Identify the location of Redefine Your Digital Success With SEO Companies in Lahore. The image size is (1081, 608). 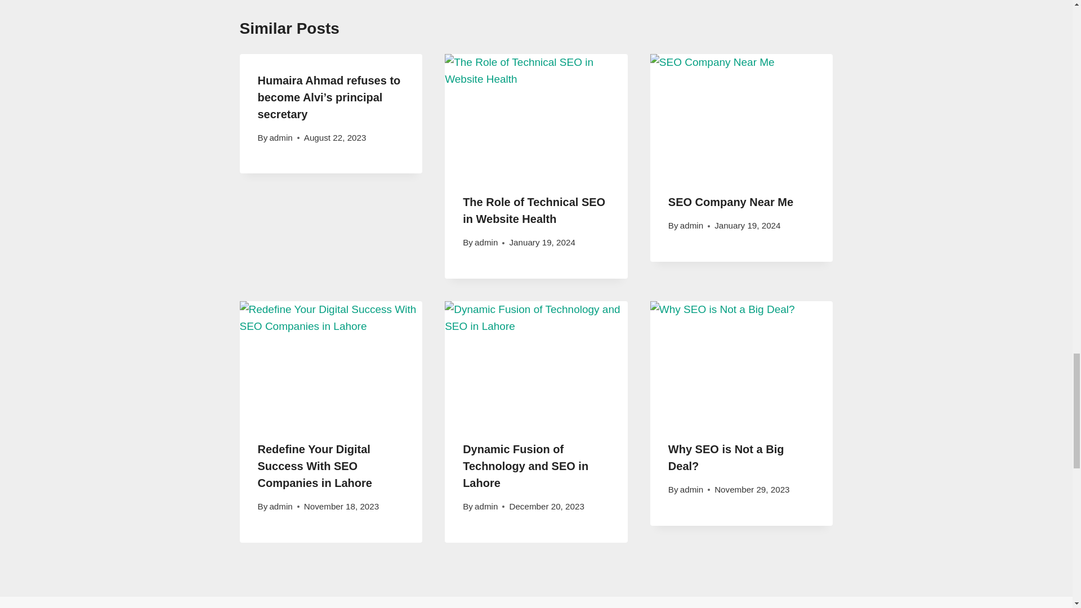
(315, 466).